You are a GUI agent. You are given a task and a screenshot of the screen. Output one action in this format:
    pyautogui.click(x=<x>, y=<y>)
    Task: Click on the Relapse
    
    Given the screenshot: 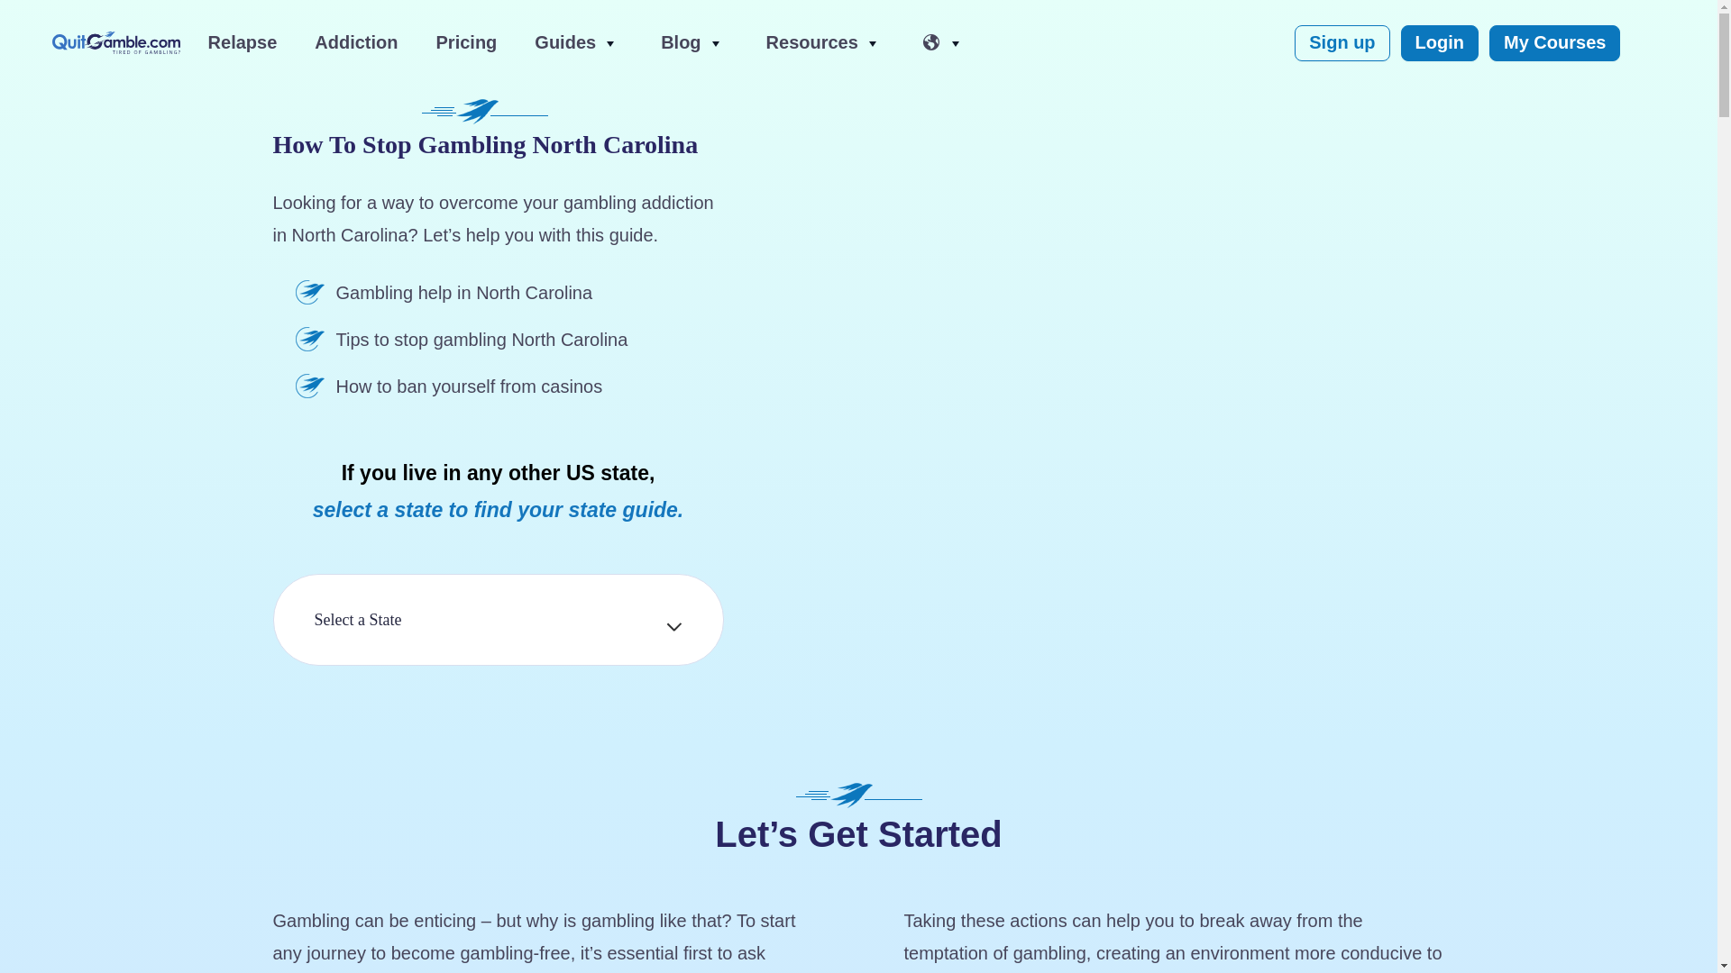 What is the action you would take?
    pyautogui.click(x=242, y=42)
    